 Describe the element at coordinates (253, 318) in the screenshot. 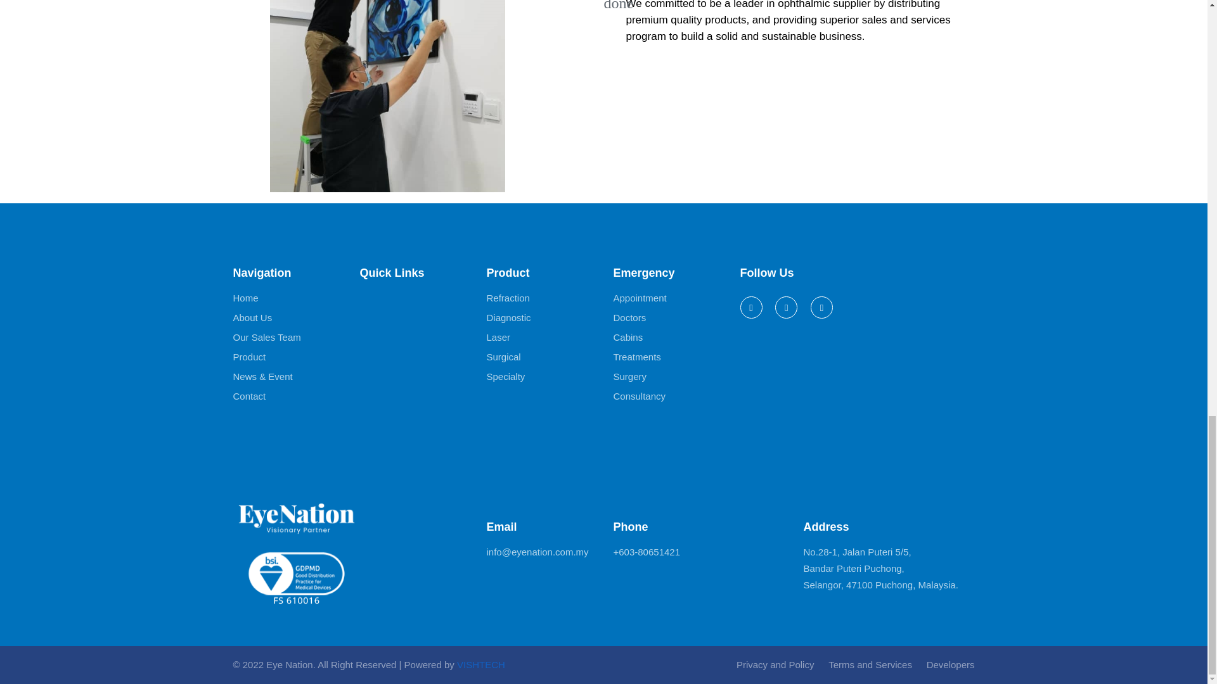

I see `About Us` at that location.